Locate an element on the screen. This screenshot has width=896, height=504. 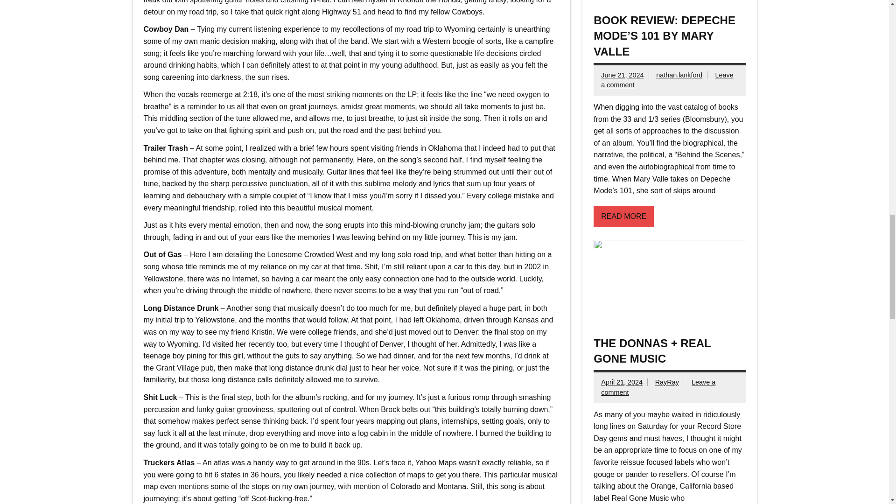
Leave a comment is located at coordinates (667, 80).